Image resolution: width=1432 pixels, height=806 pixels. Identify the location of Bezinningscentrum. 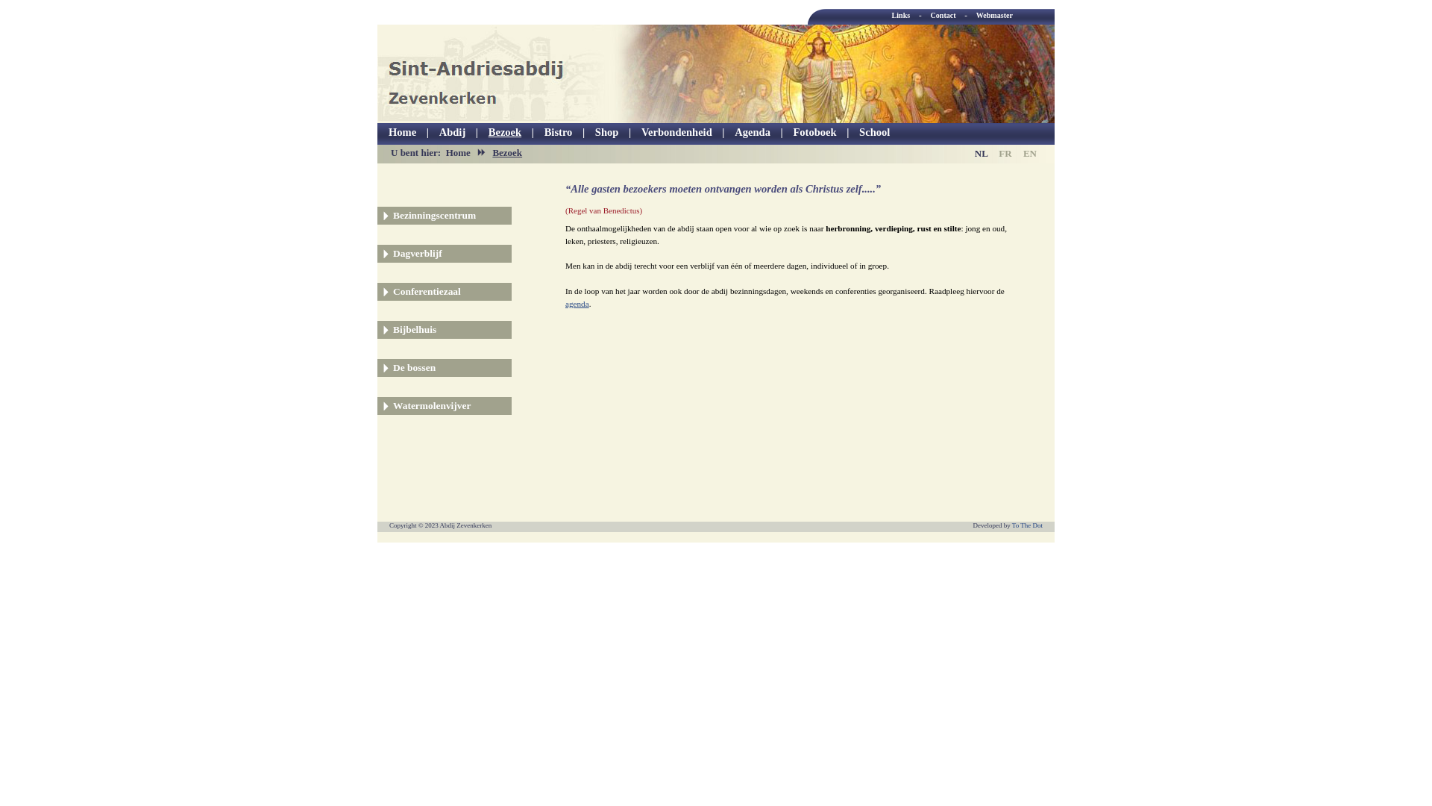
(434, 215).